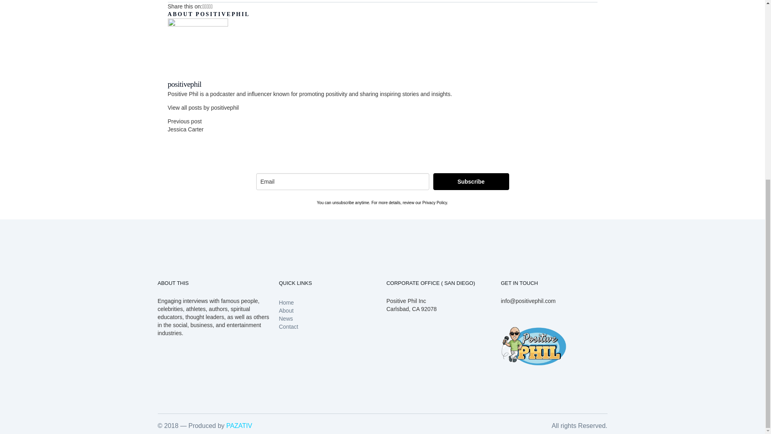  I want to click on News, so click(286, 319).